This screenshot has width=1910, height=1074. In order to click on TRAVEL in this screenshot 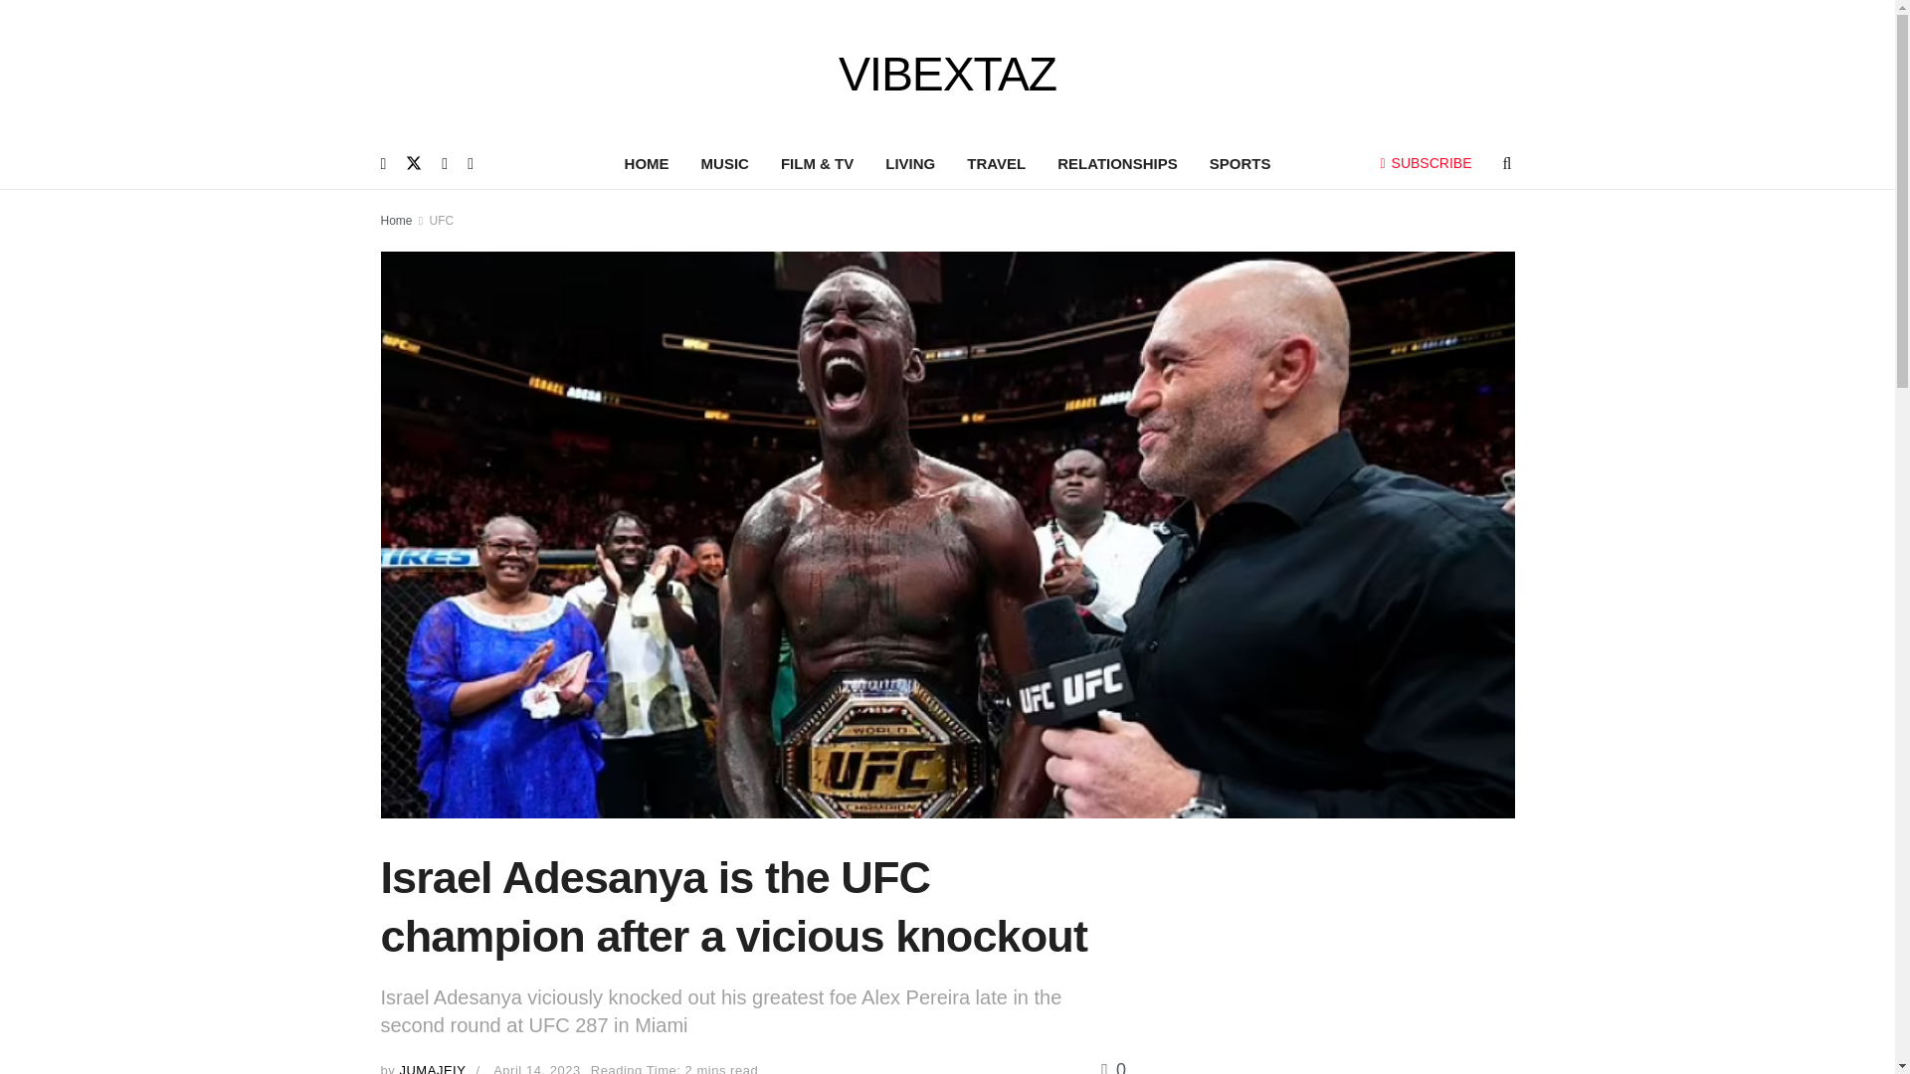, I will do `click(996, 164)`.